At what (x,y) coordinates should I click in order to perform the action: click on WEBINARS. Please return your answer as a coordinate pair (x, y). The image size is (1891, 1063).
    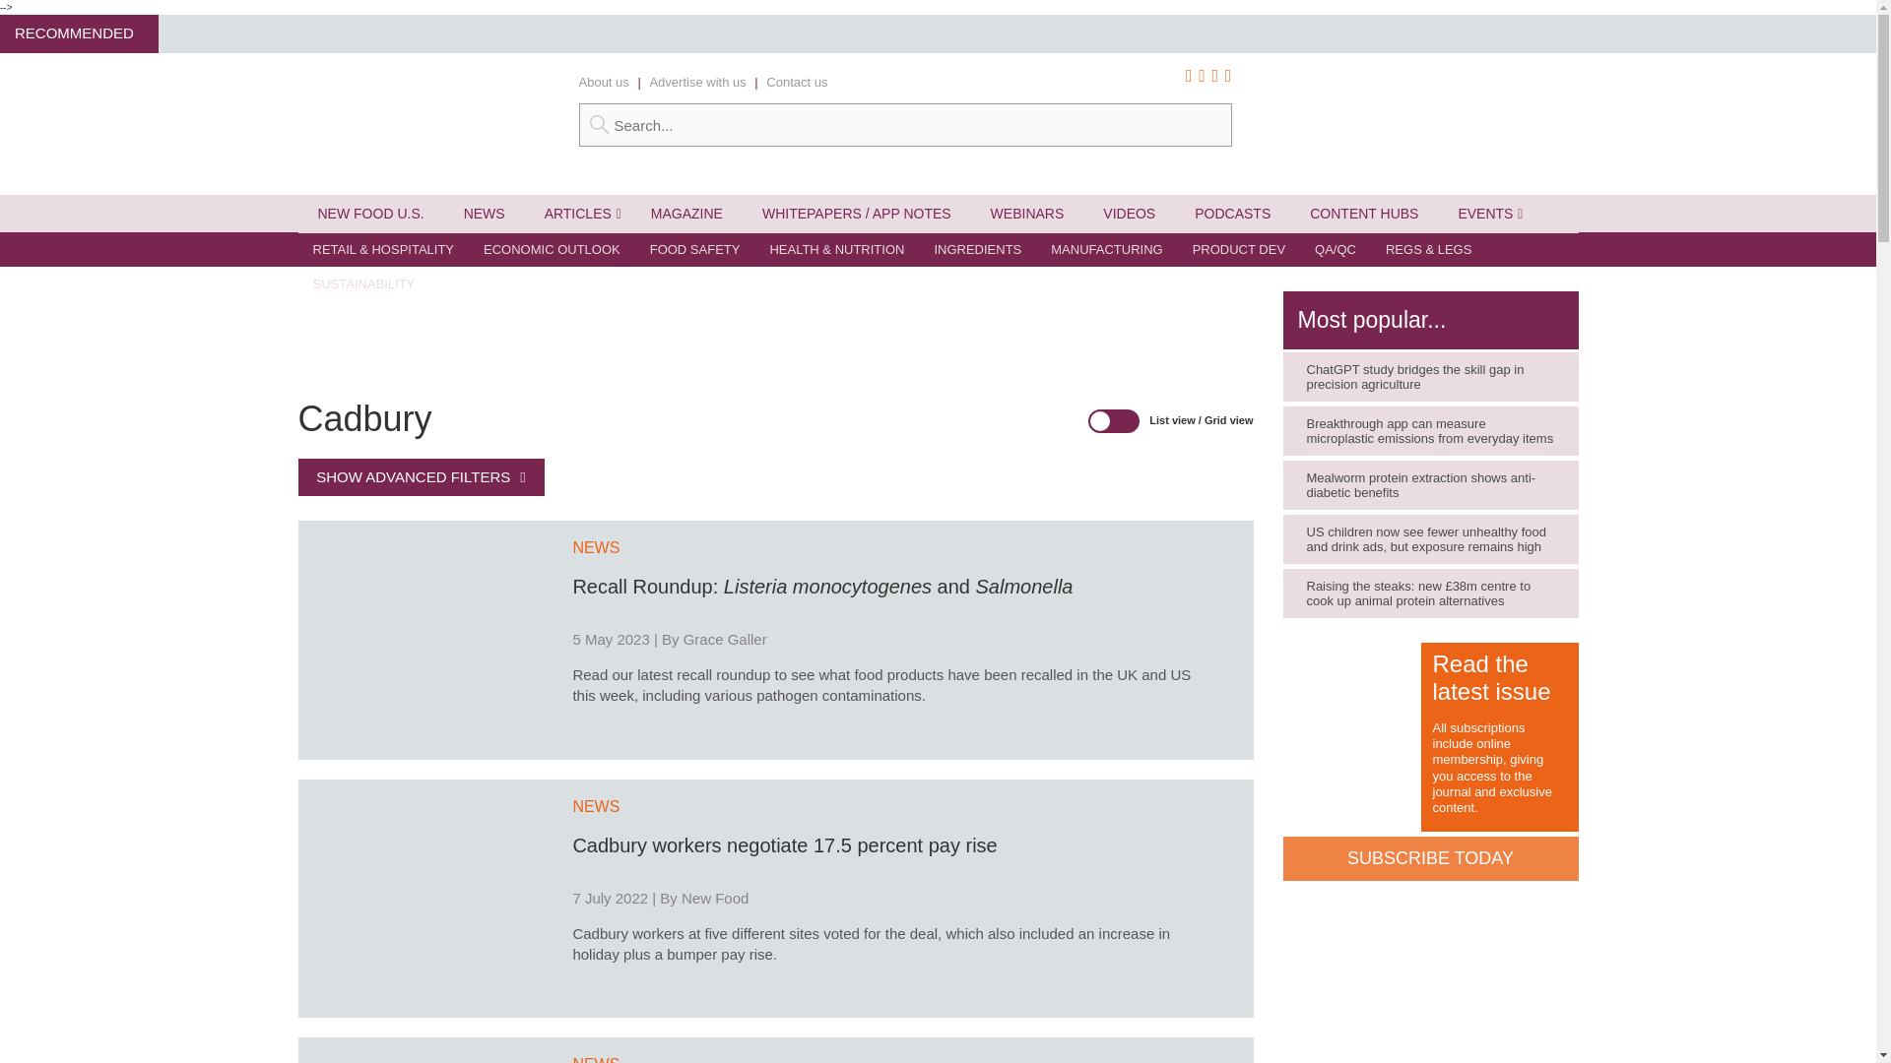
    Looking at the image, I should click on (1027, 213).